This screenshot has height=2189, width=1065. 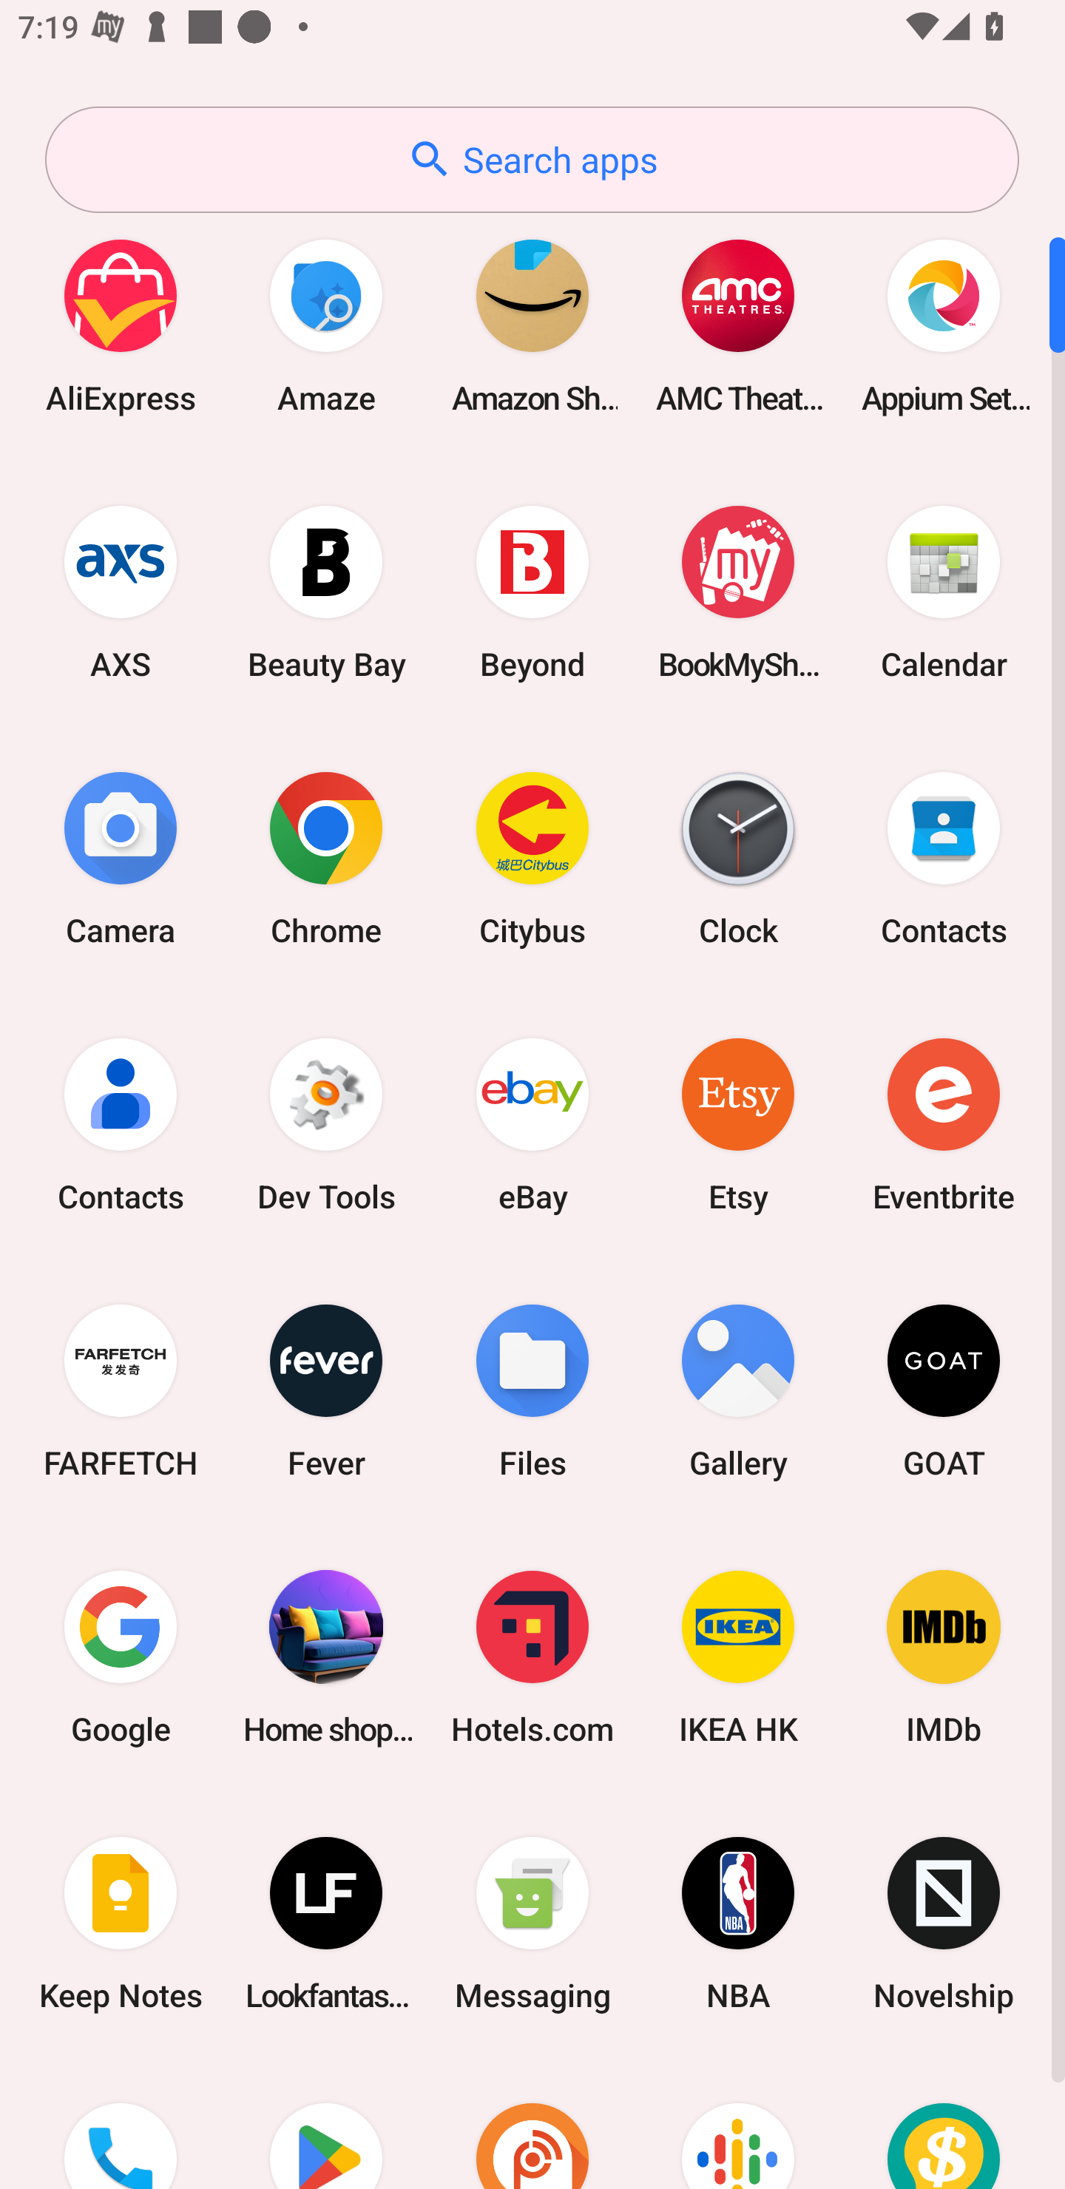 What do you see at coordinates (532, 1390) in the screenshot?
I see `Files` at bounding box center [532, 1390].